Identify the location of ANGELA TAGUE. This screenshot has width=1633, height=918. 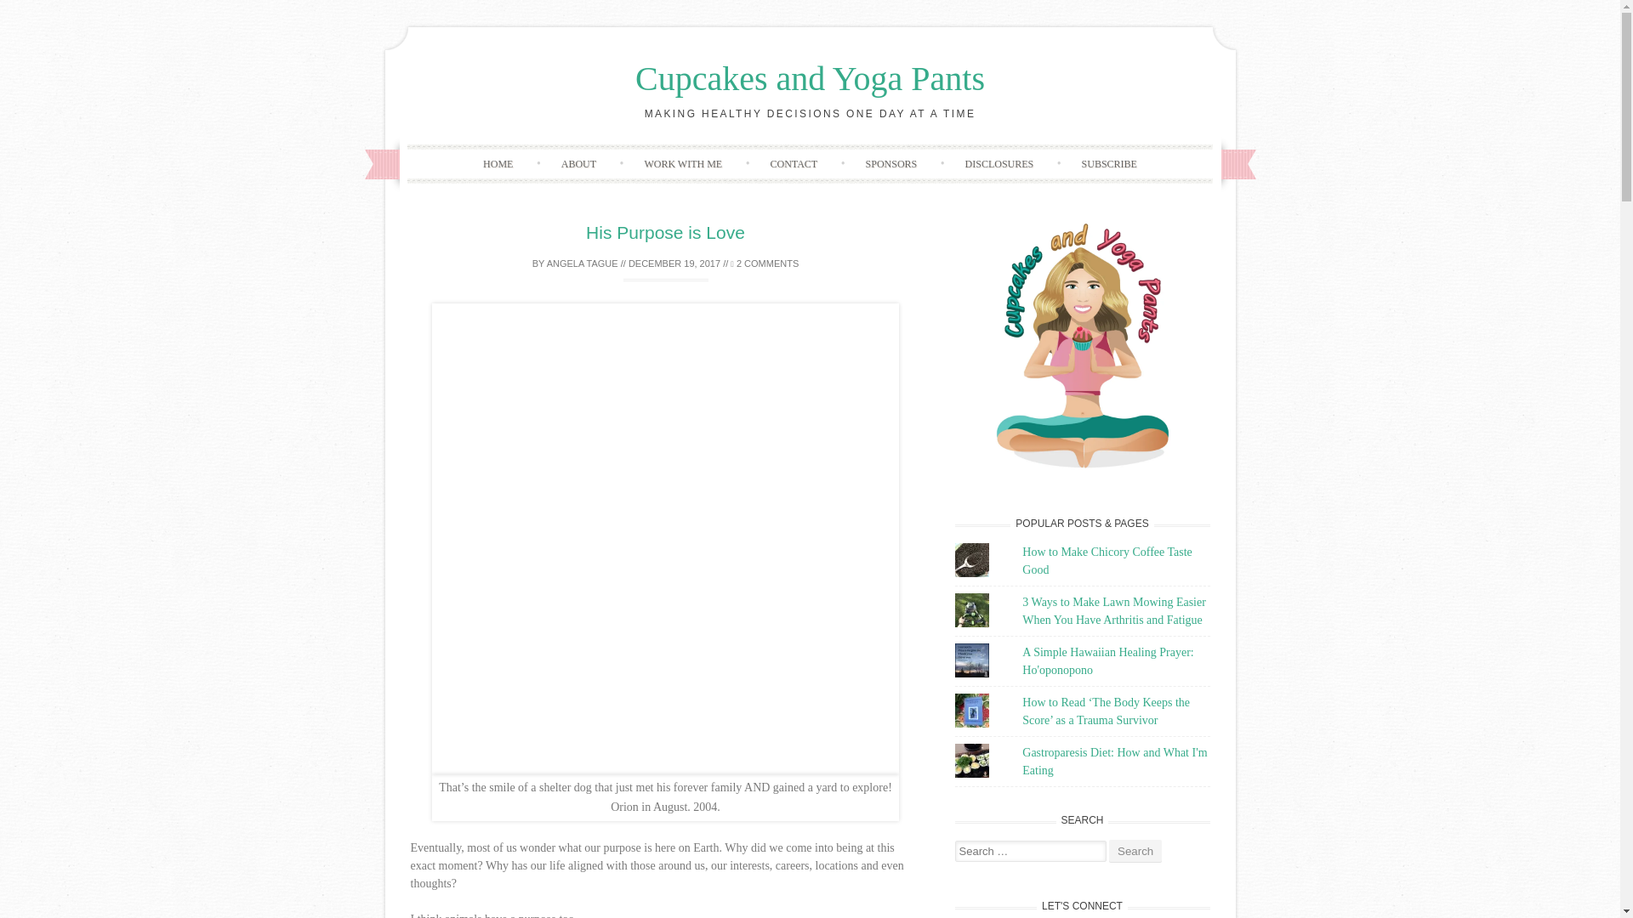
(583, 263).